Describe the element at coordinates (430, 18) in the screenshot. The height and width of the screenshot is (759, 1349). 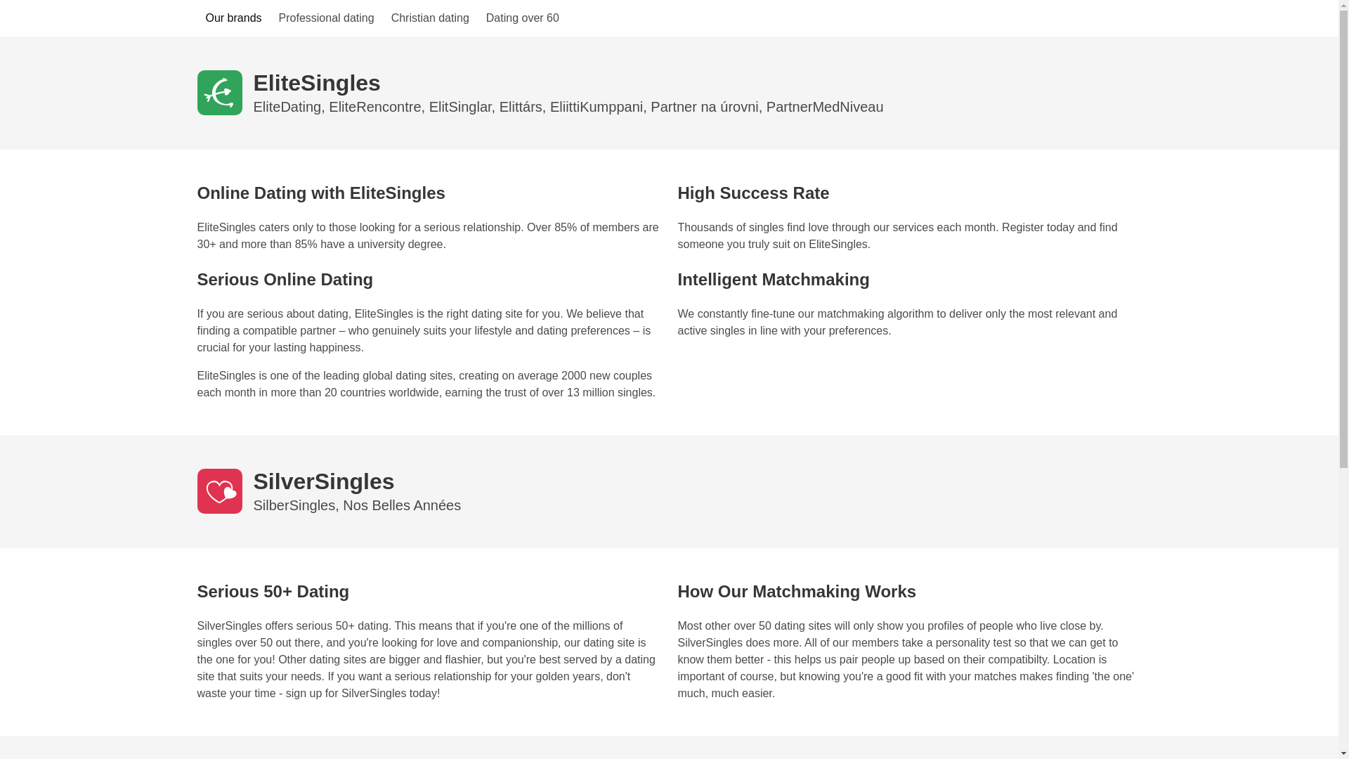
I see `Christian dating` at that location.